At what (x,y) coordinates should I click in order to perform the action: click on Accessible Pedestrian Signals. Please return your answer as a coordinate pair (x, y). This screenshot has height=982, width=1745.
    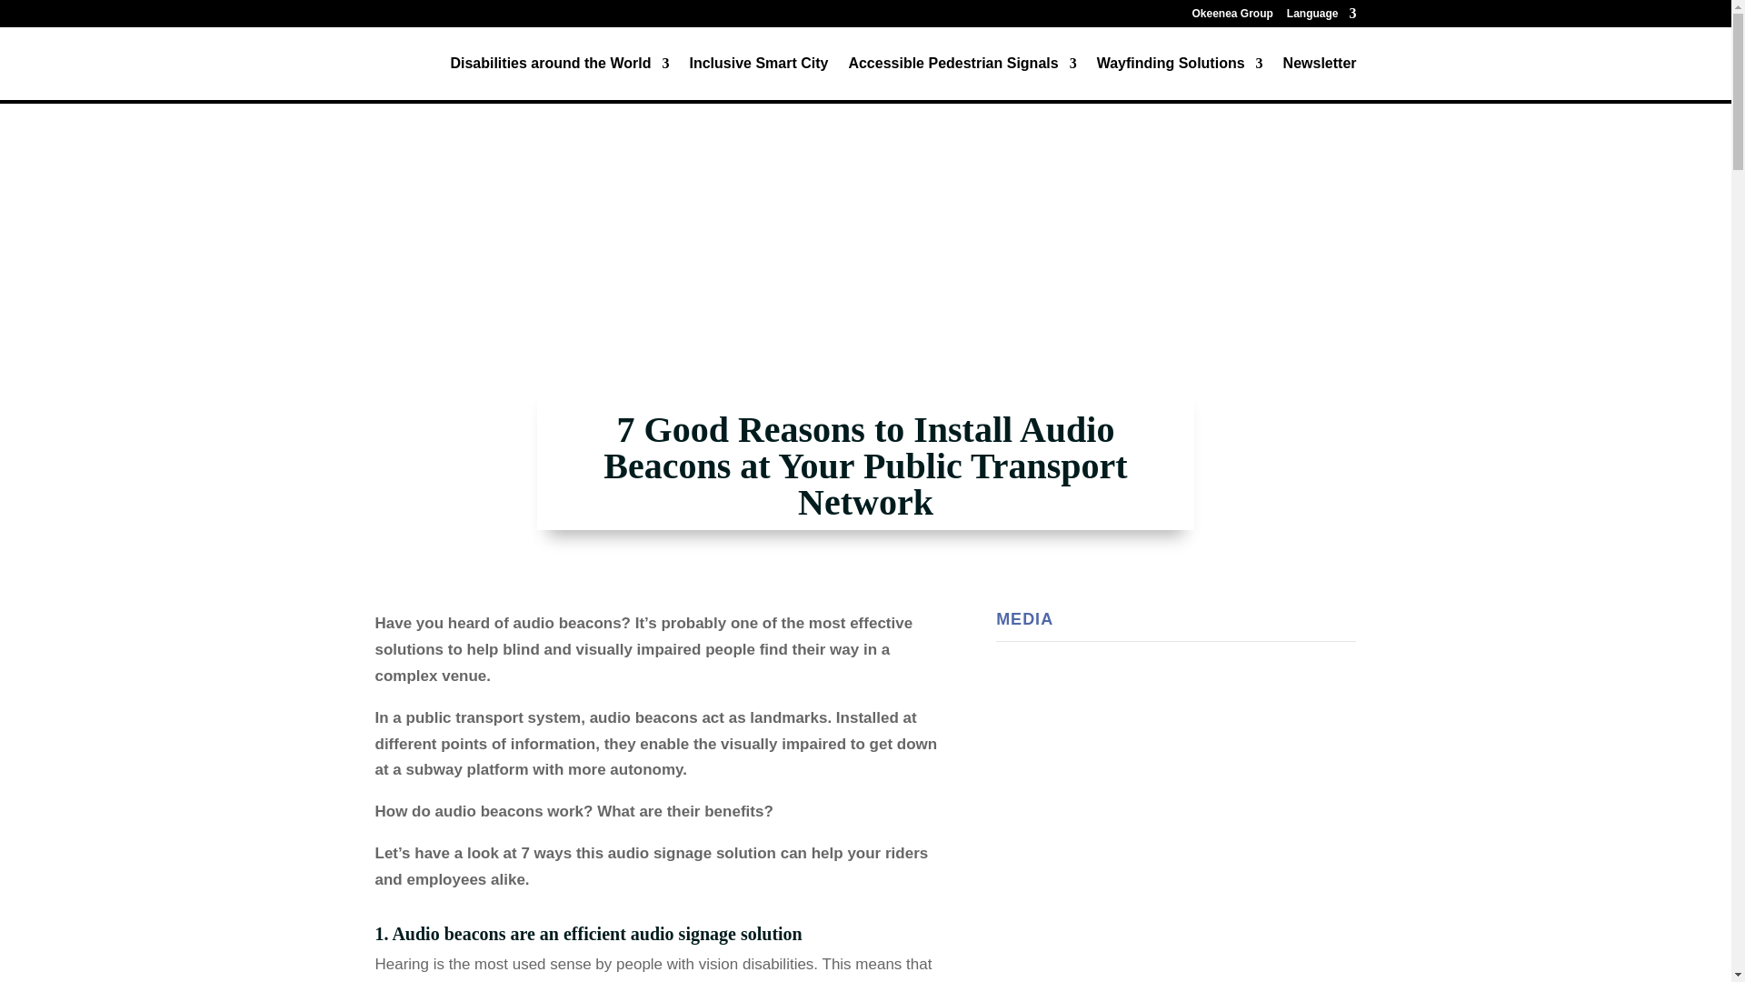
    Looking at the image, I should click on (962, 78).